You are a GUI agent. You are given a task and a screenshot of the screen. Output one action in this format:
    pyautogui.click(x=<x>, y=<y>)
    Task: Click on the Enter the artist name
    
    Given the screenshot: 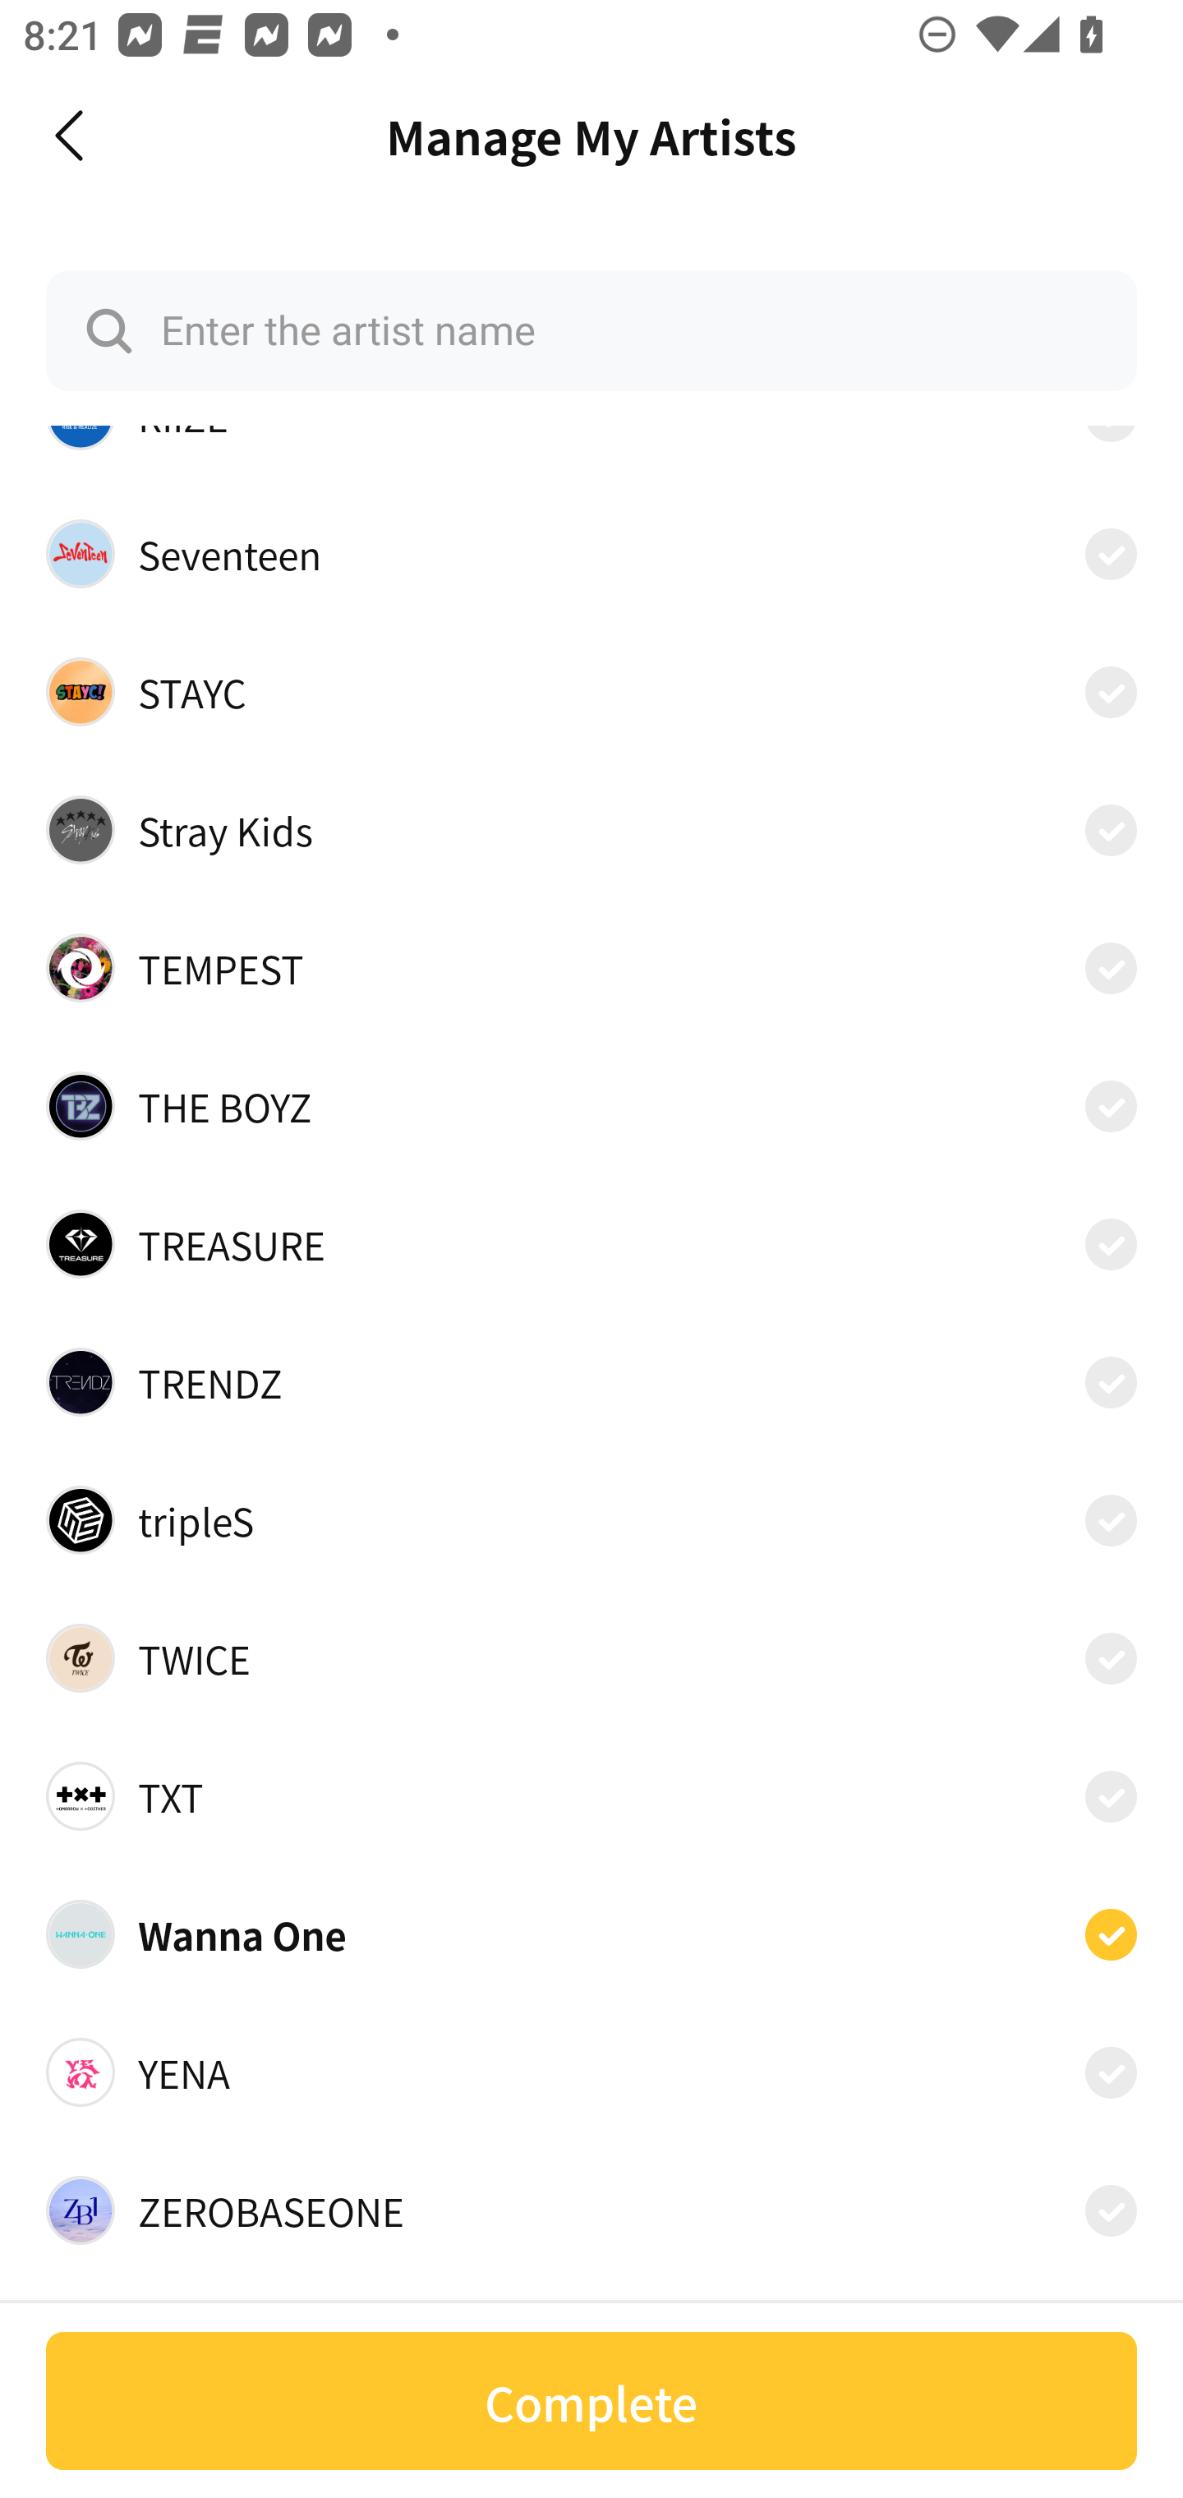 What is the action you would take?
    pyautogui.click(x=591, y=330)
    